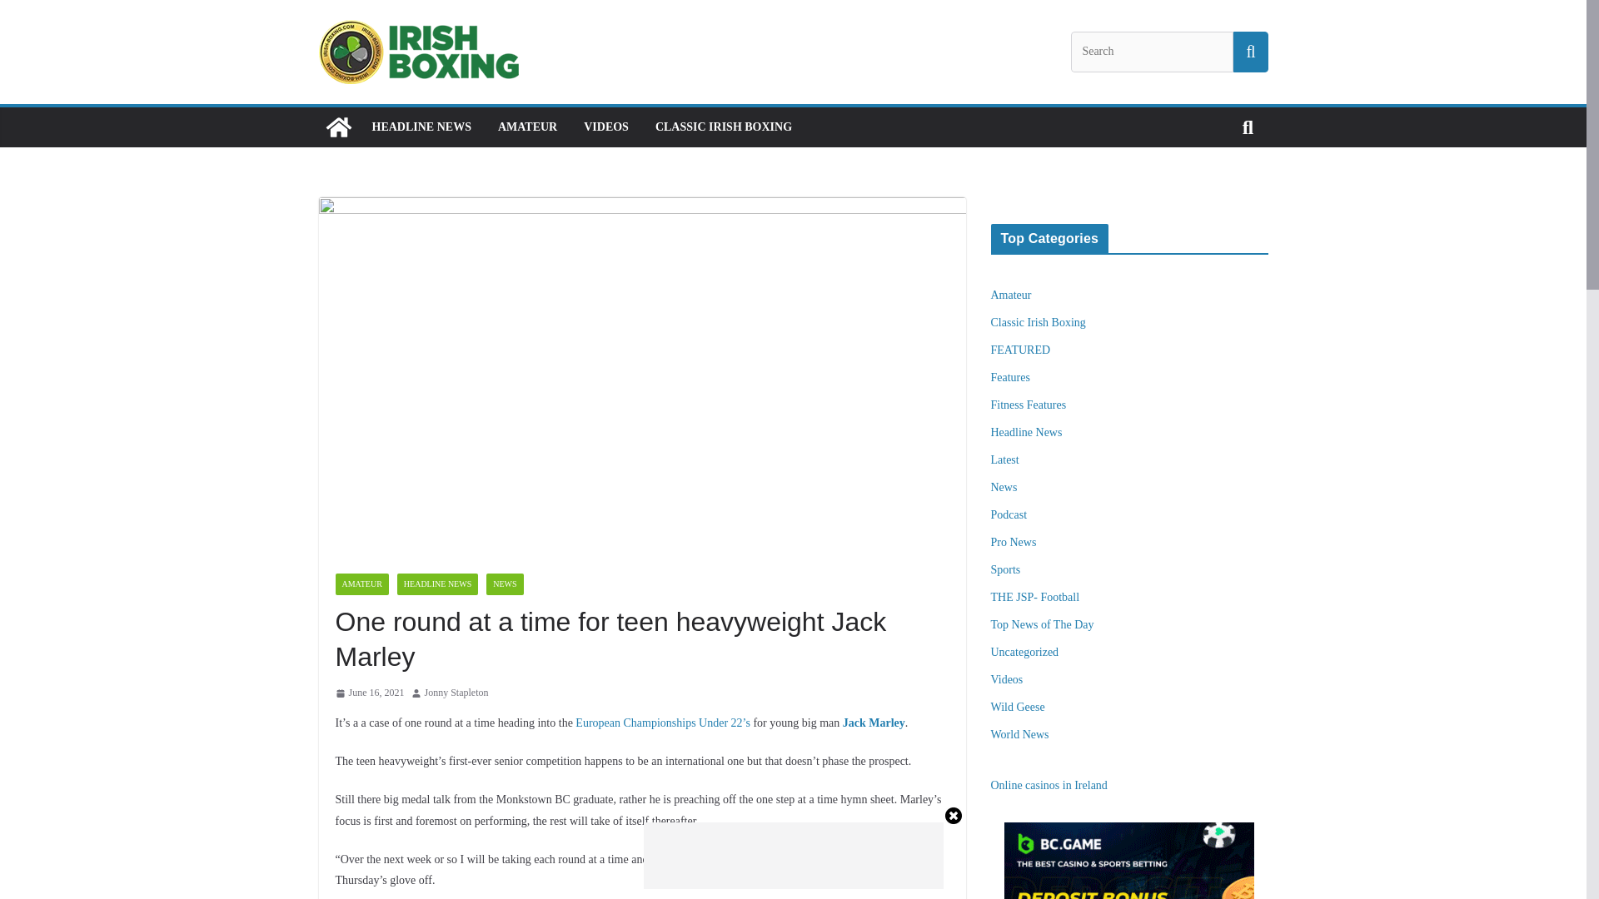 Image resolution: width=1599 pixels, height=899 pixels. I want to click on Latest, so click(1005, 459).